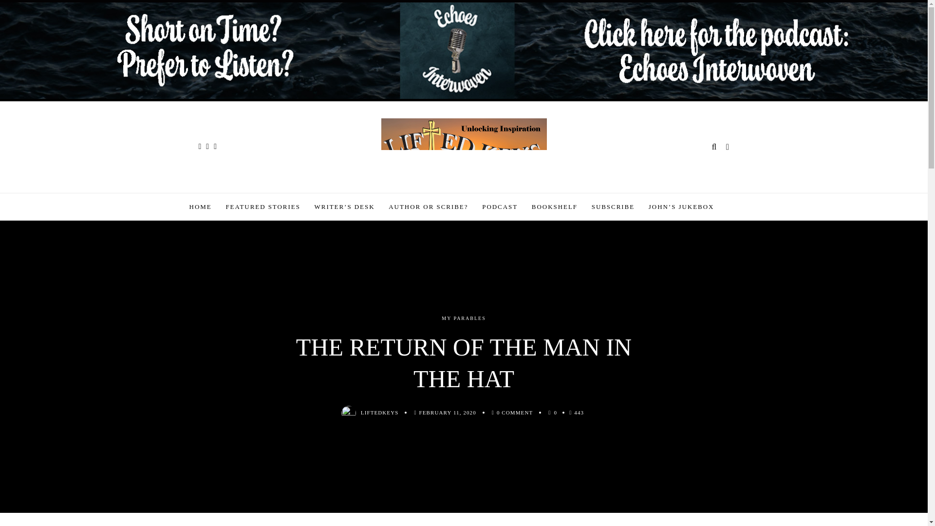 The image size is (935, 526). Describe the element at coordinates (380, 413) in the screenshot. I see `Posts by liftedkeys` at that location.